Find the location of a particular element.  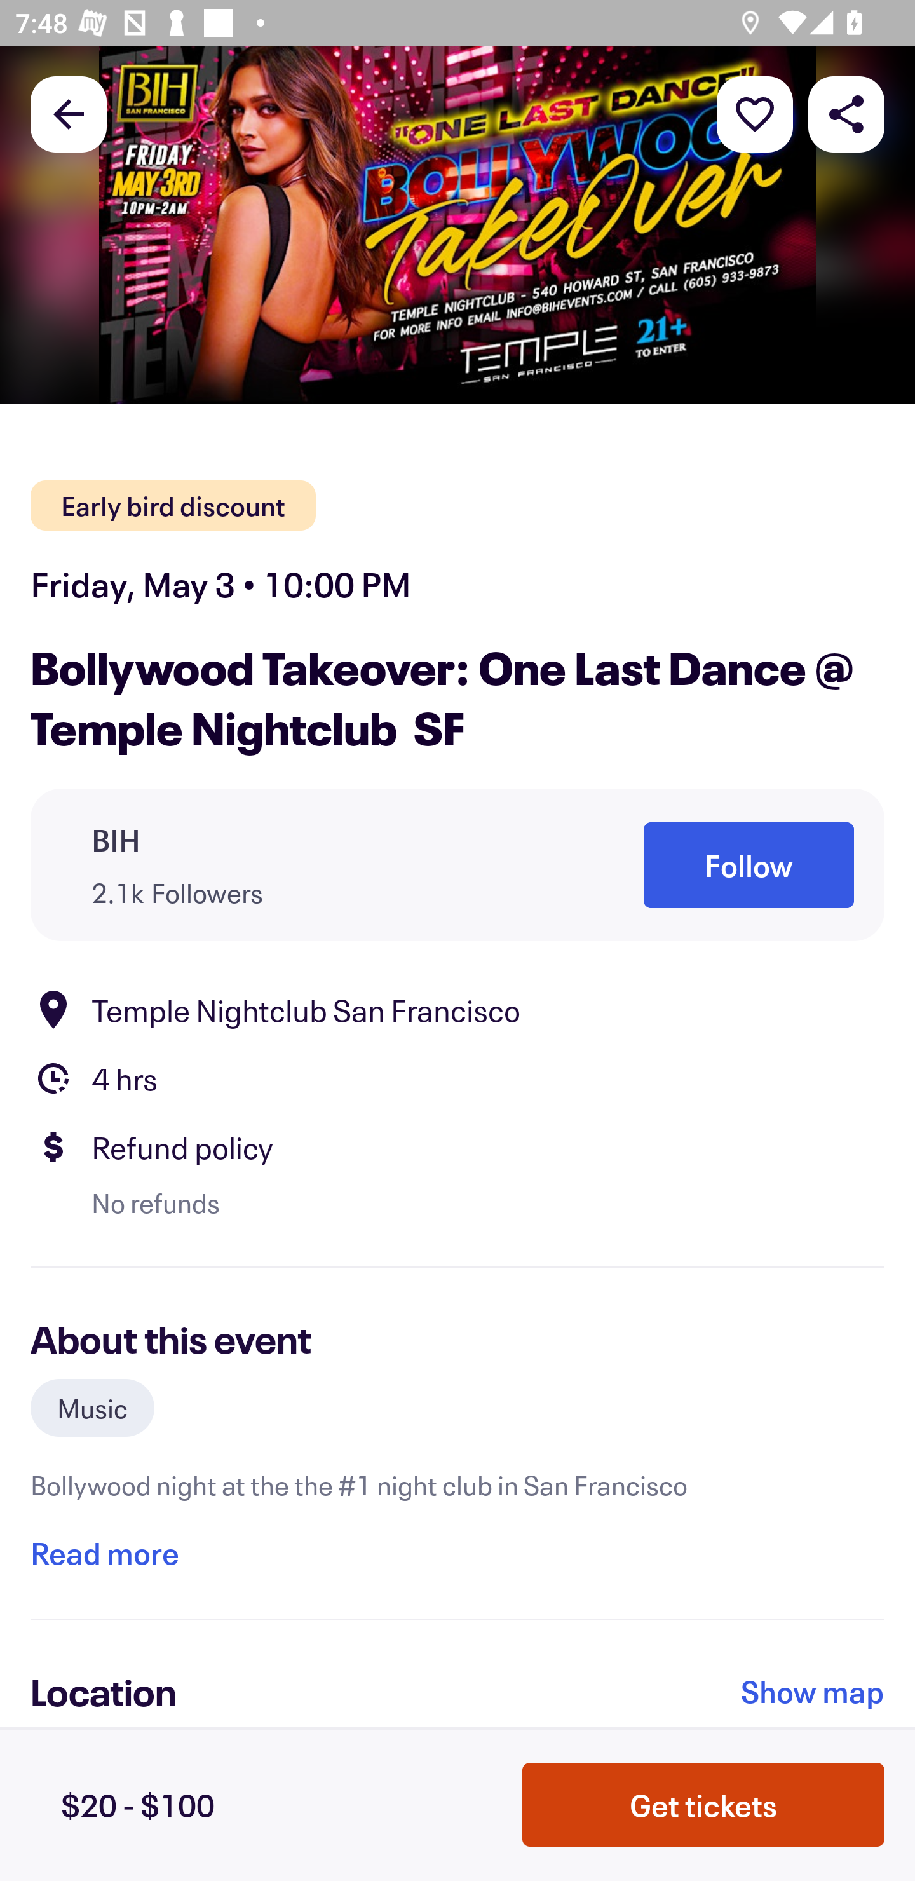

Get tickets is located at coordinates (703, 1805).